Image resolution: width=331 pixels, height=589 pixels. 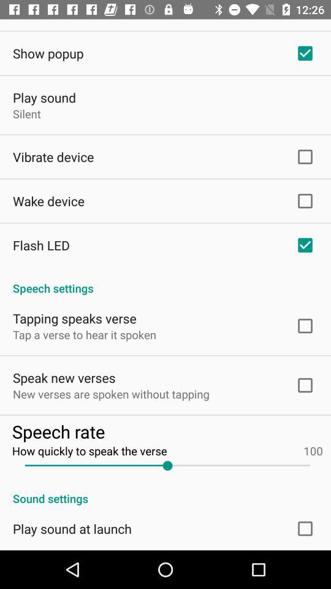 What do you see at coordinates (49, 201) in the screenshot?
I see `open icon below the vibrate device` at bounding box center [49, 201].